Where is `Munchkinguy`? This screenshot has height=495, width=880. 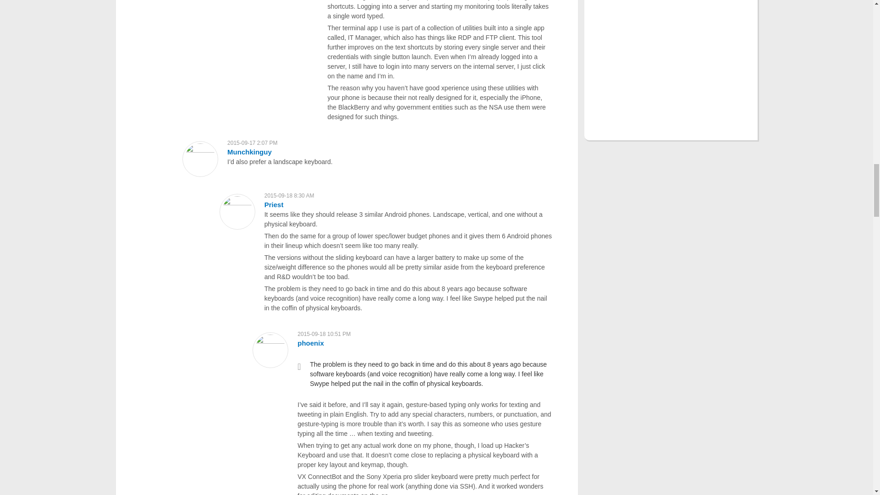
Munchkinguy is located at coordinates (249, 152).